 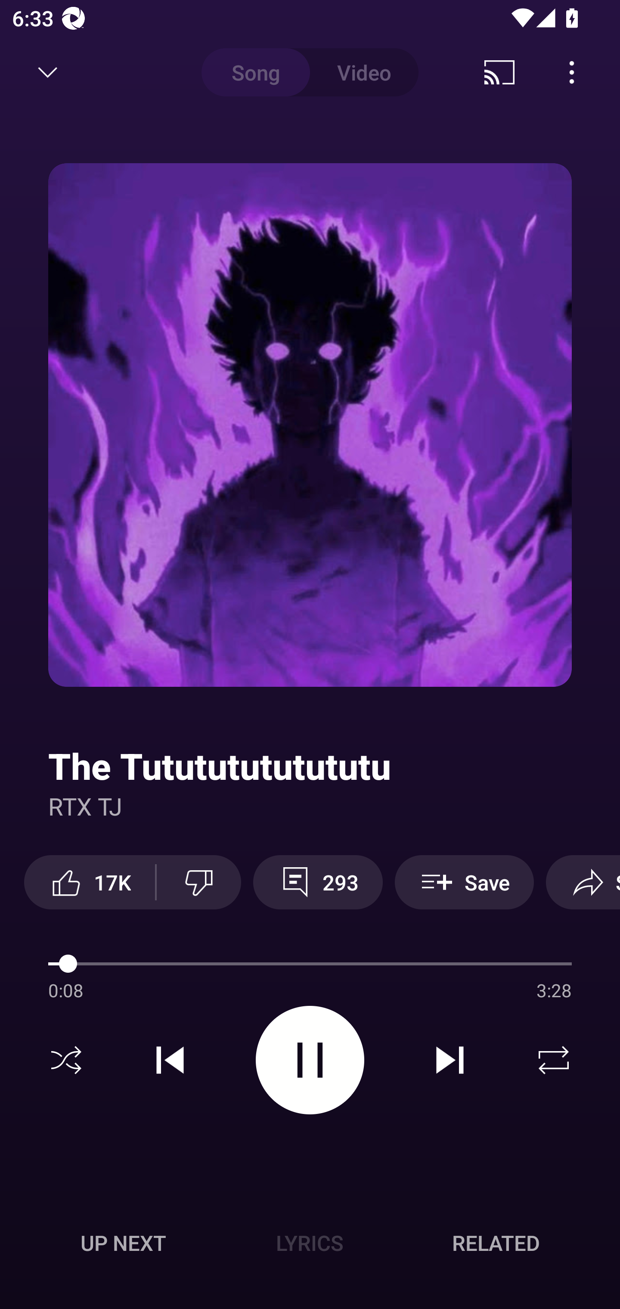 What do you see at coordinates (449, 1060) in the screenshot?
I see `Next track` at bounding box center [449, 1060].